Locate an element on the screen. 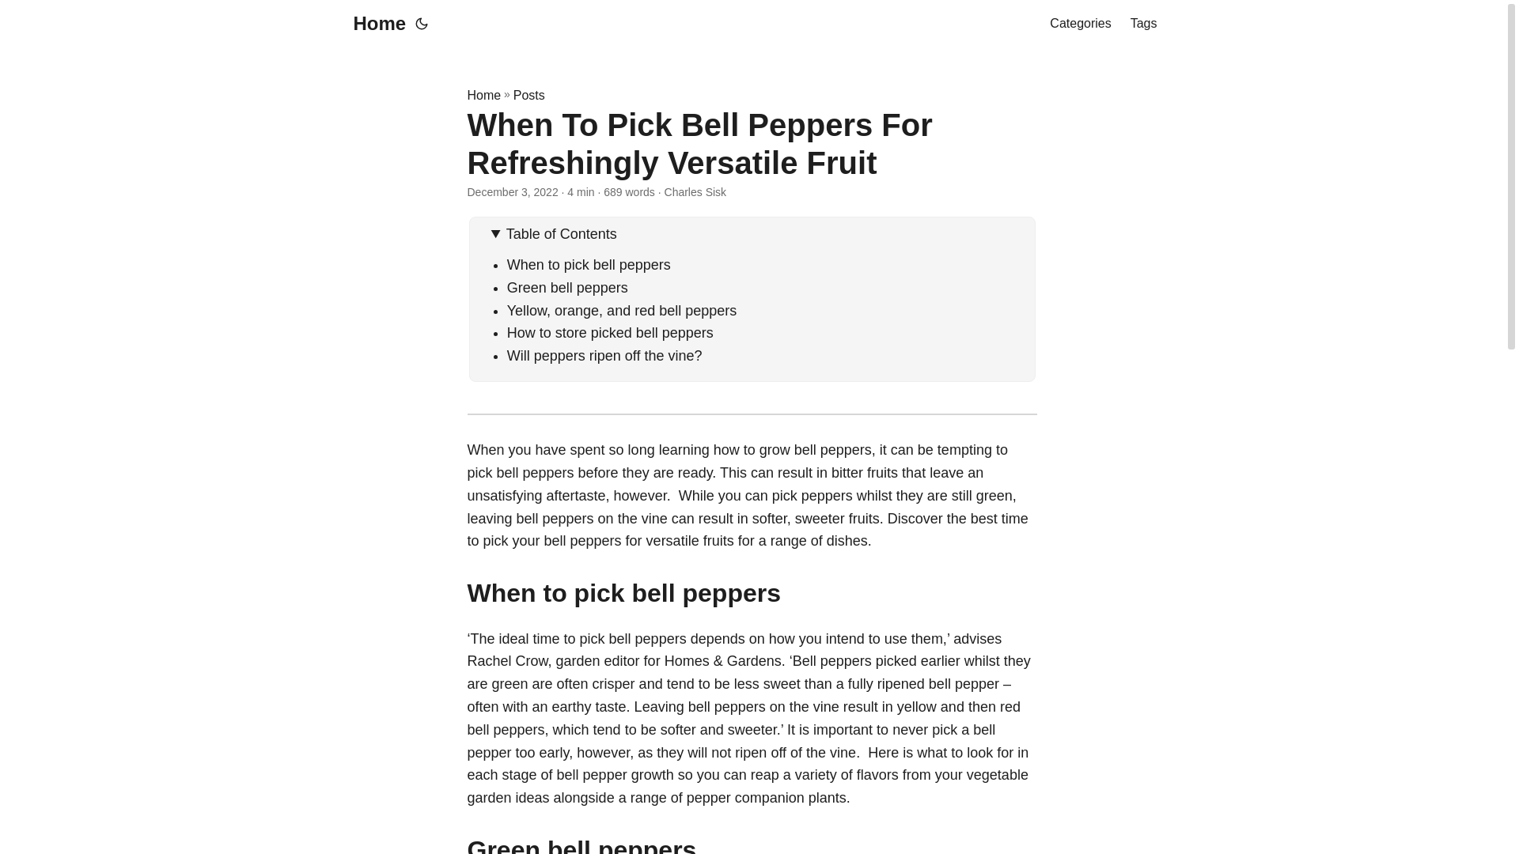 This screenshot has height=854, width=1519. When to pick bell peppers   is located at coordinates (593, 264).